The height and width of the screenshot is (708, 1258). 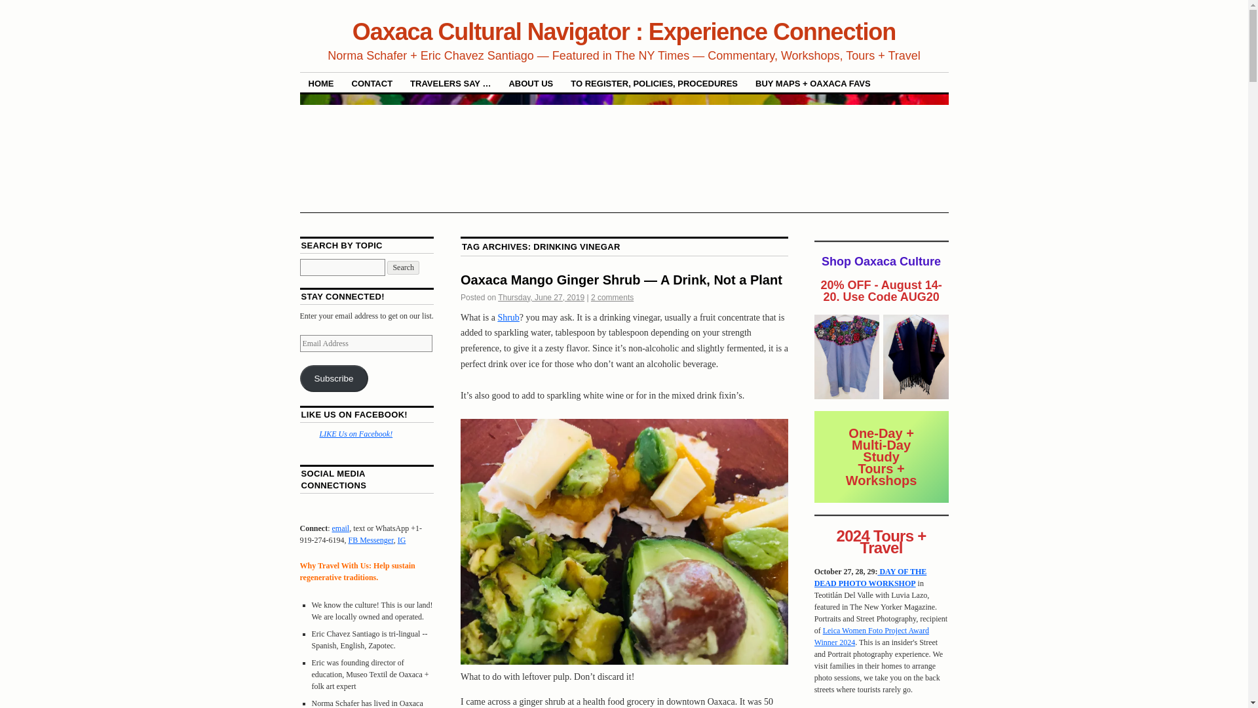 What do you see at coordinates (403, 267) in the screenshot?
I see `Search` at bounding box center [403, 267].